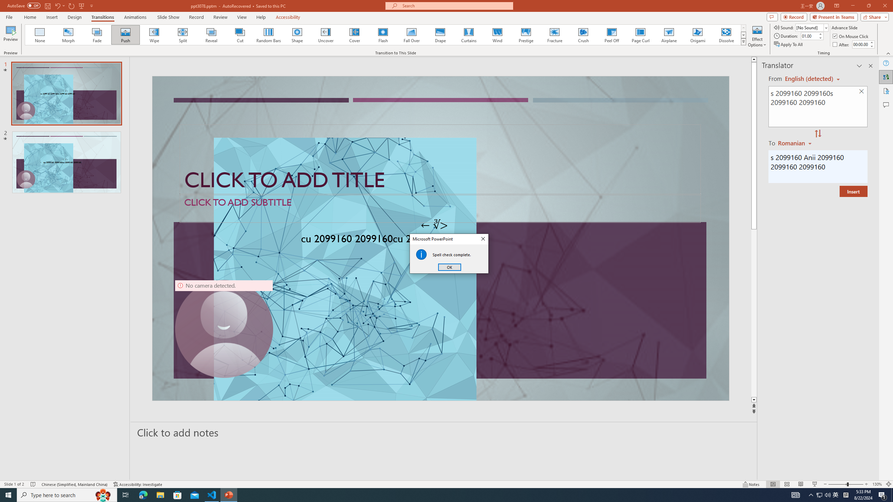  What do you see at coordinates (297, 35) in the screenshot?
I see `Shape` at bounding box center [297, 35].